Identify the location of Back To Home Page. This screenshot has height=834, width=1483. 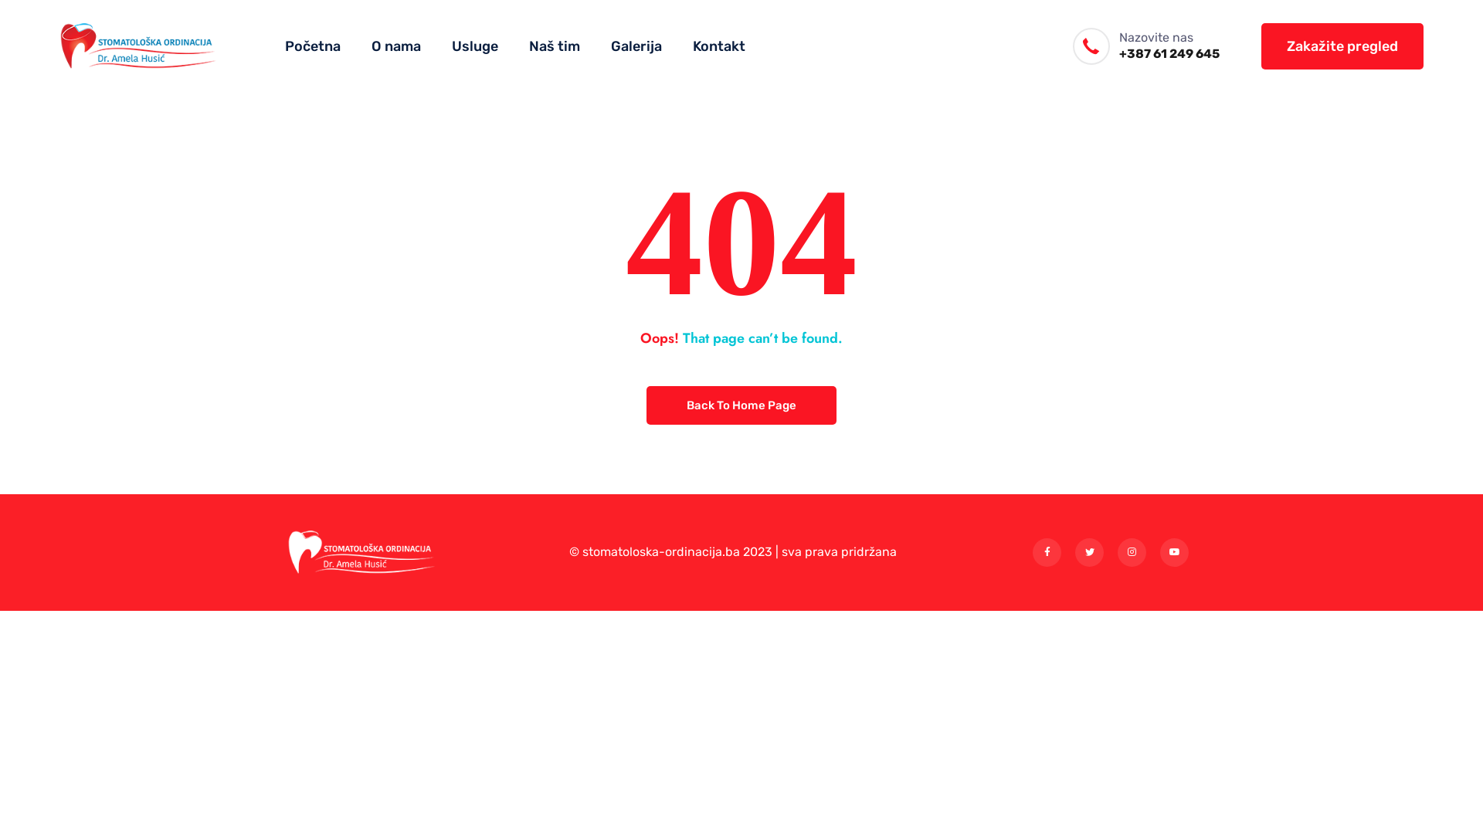
(741, 405).